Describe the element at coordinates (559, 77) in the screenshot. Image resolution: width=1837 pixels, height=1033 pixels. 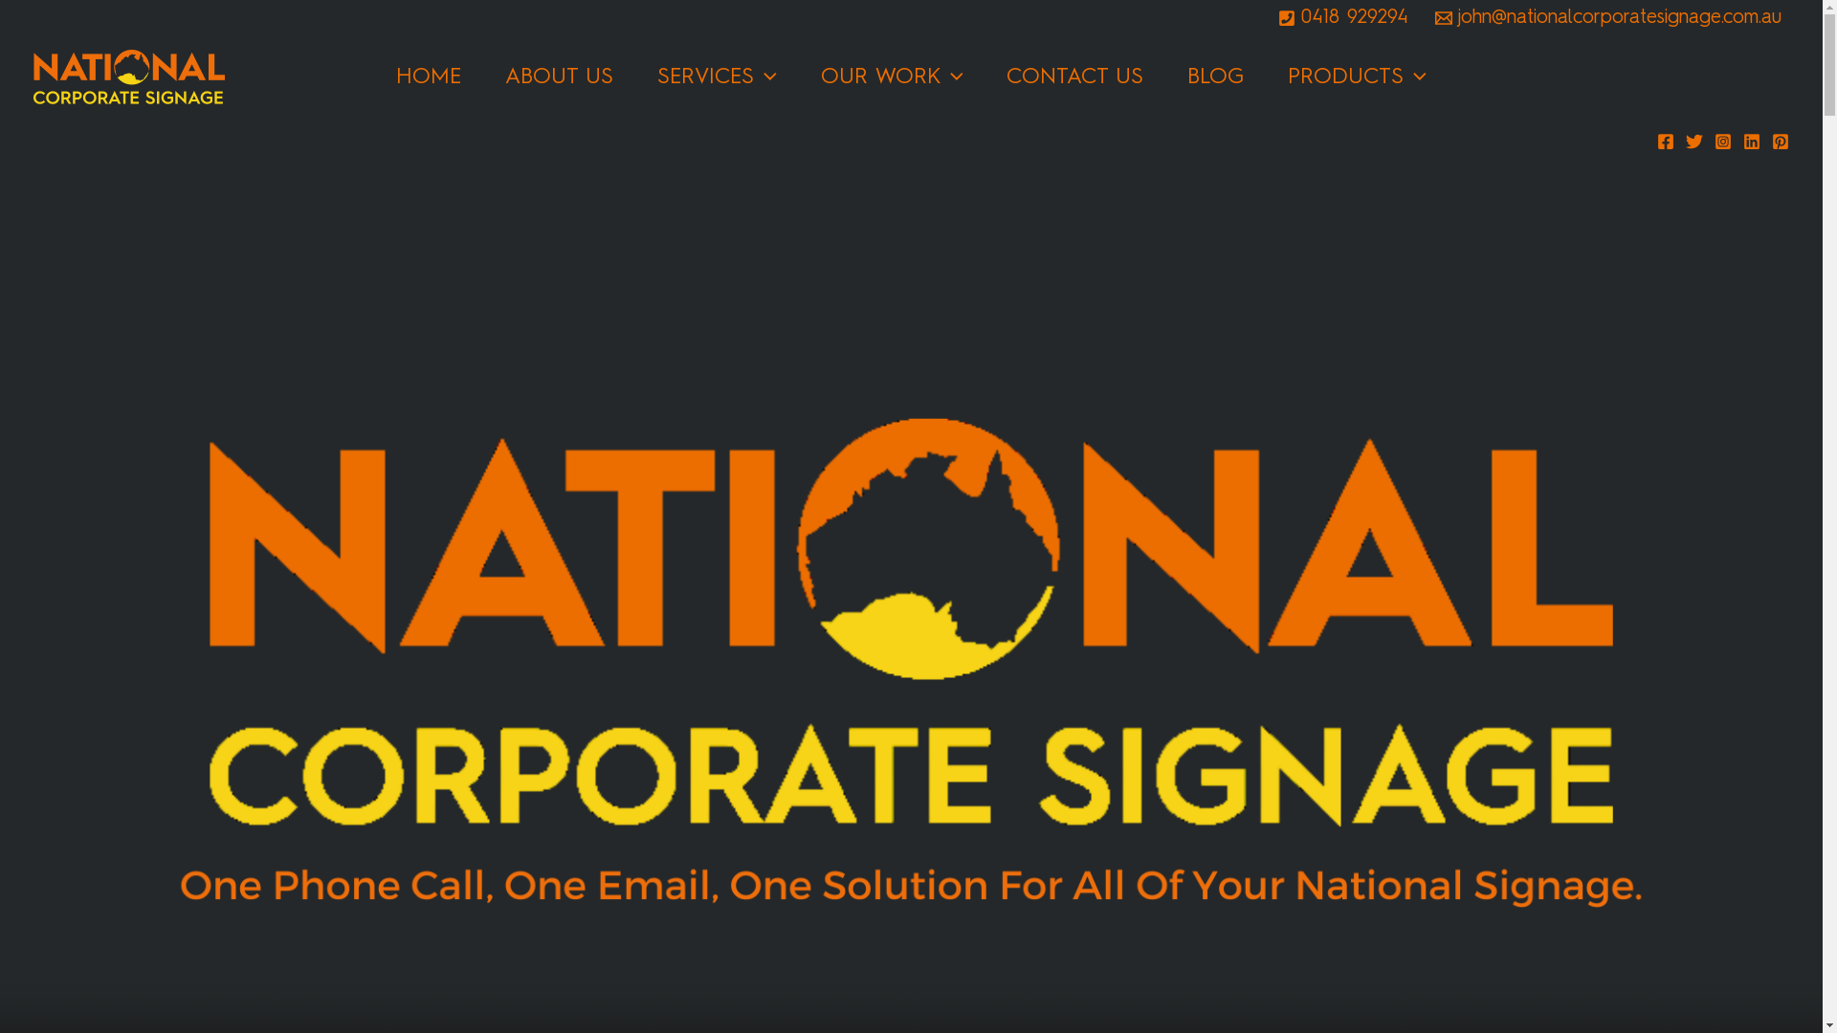
I see `ABOUT US` at that location.